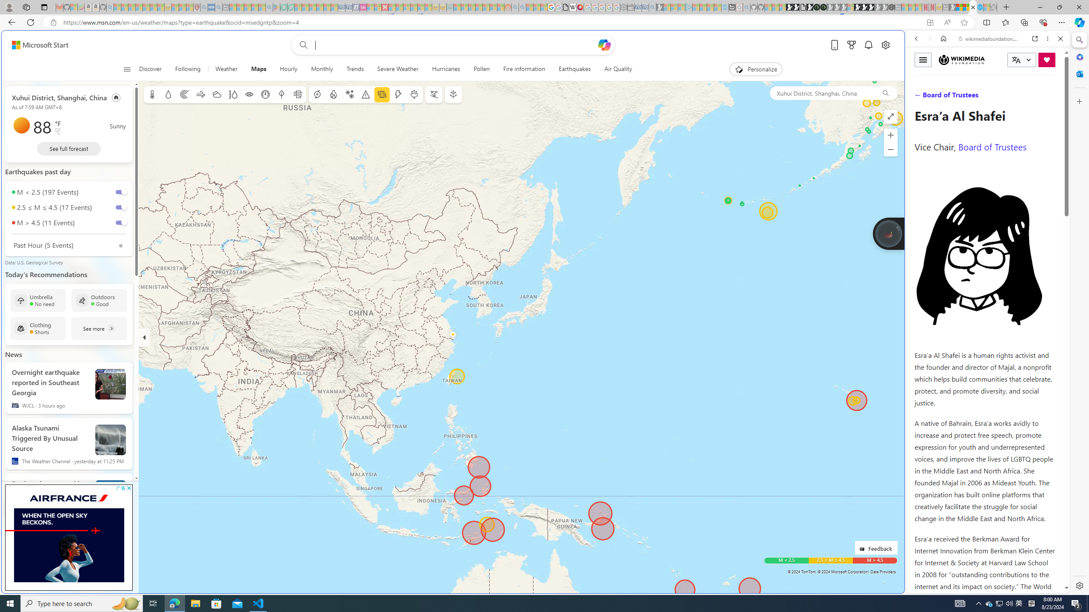 This screenshot has width=1089, height=612. I want to click on Pets - MSN - Sleeping, so click(254, 7).